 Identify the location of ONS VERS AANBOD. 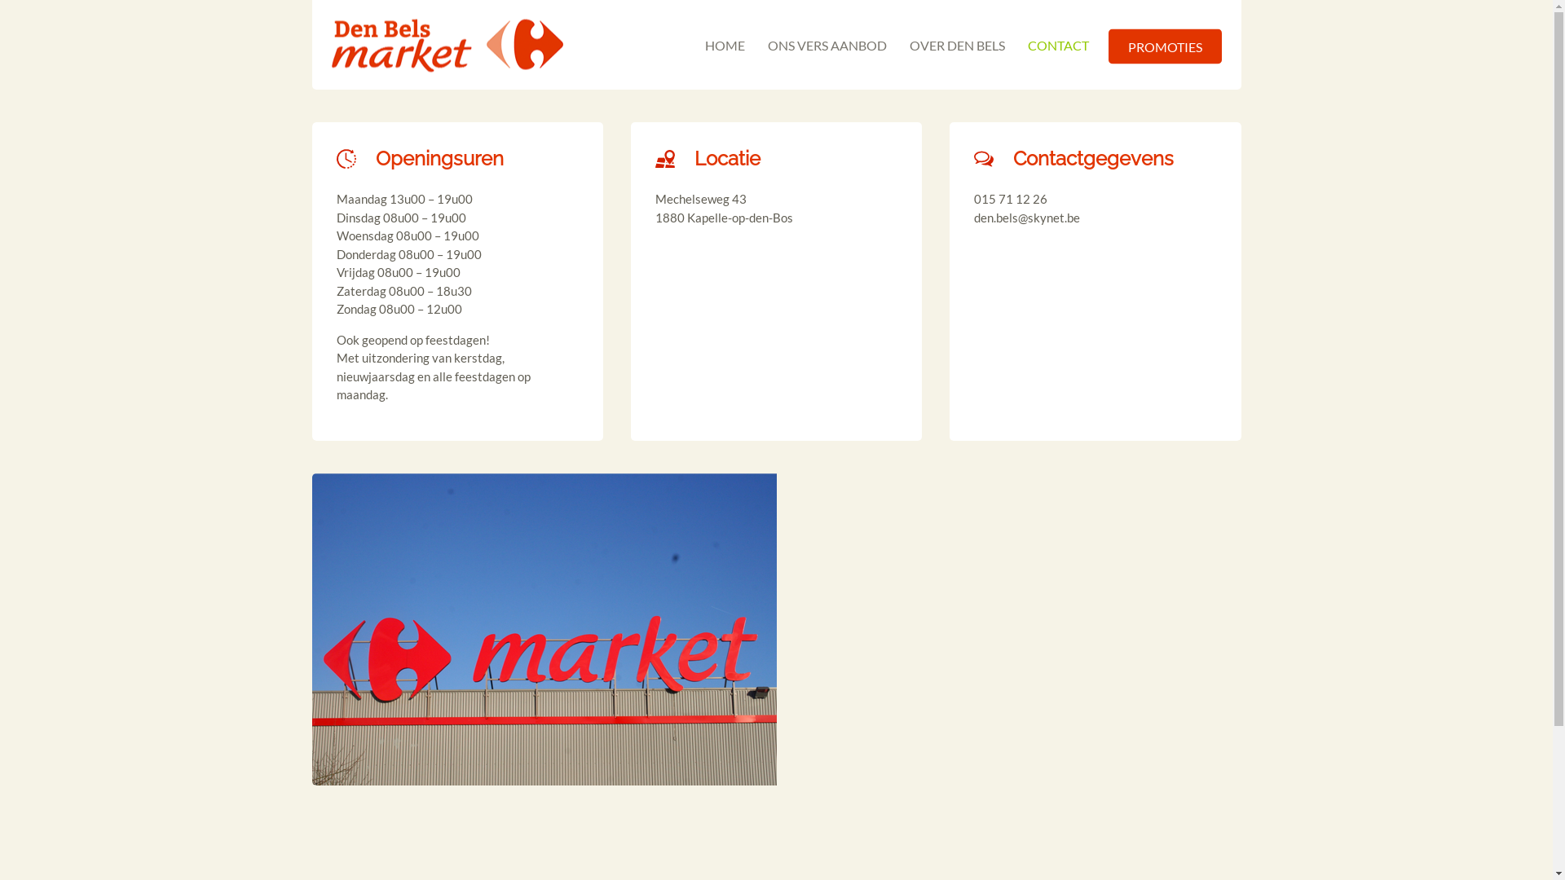
(827, 46).